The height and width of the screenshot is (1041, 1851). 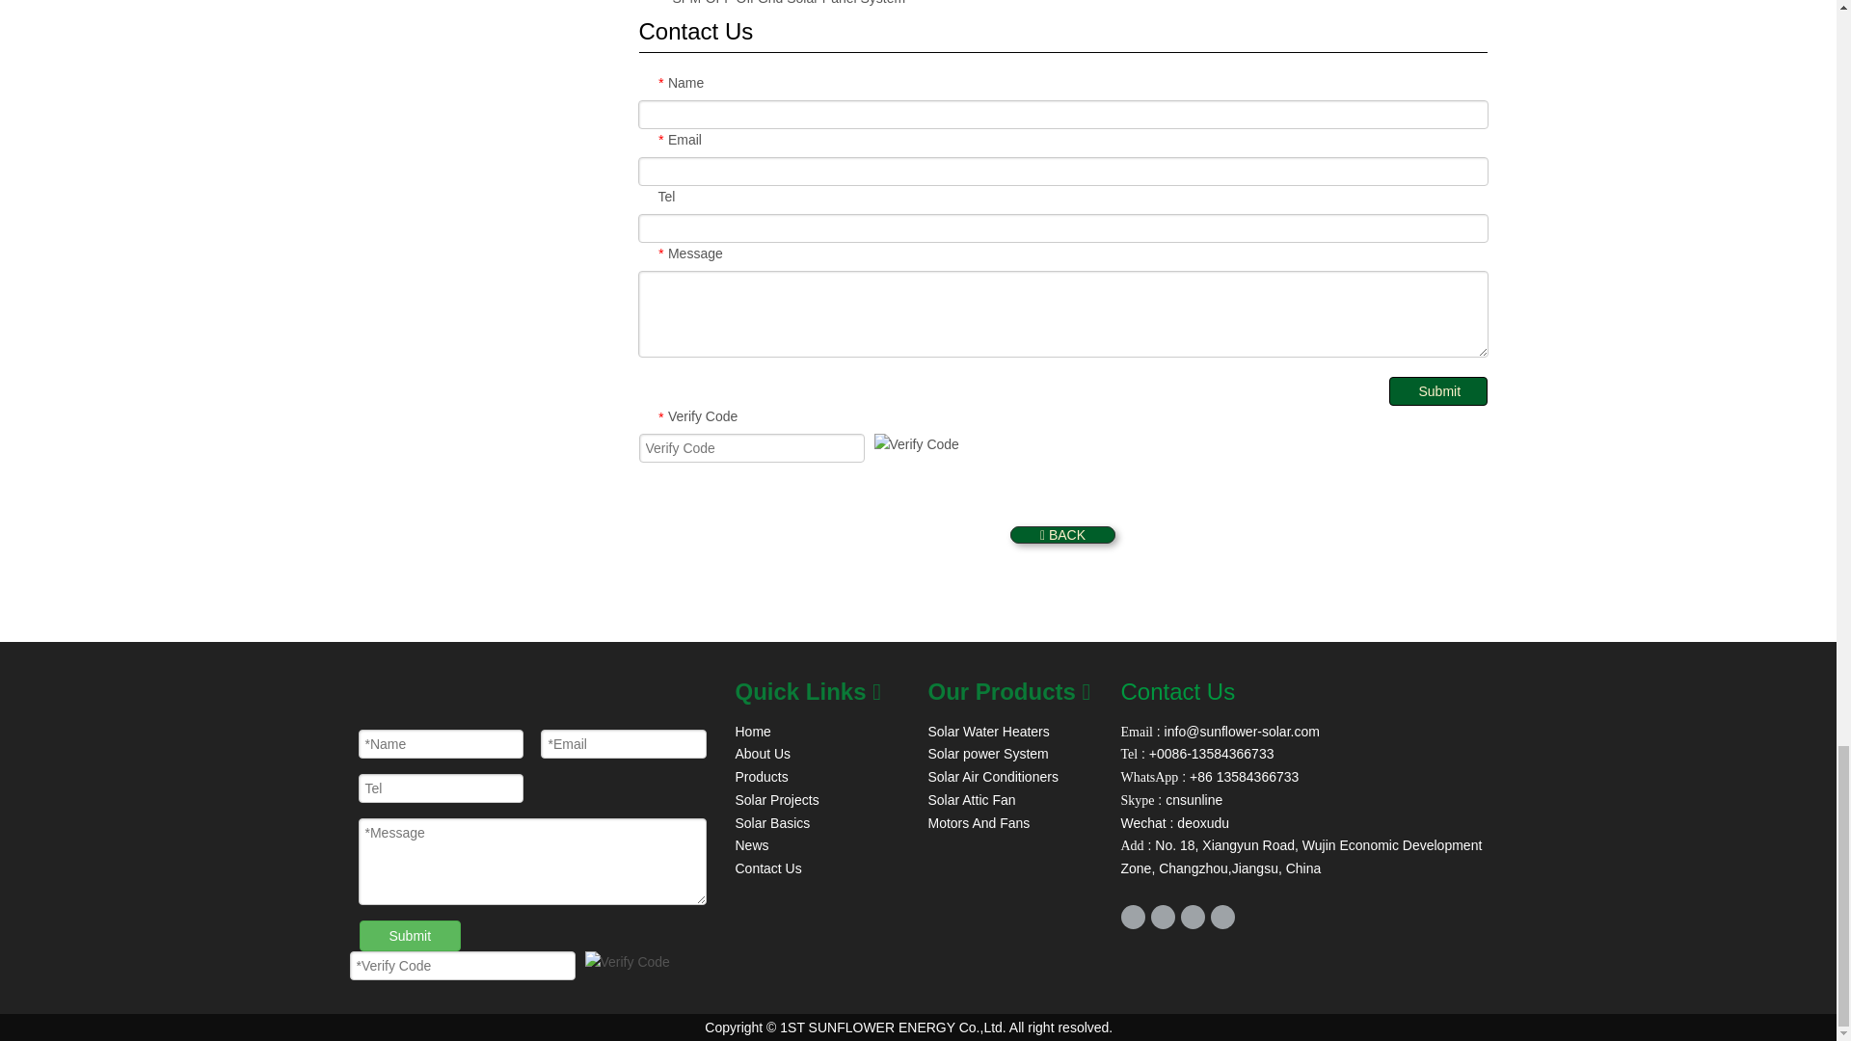 What do you see at coordinates (762, 777) in the screenshot?
I see `Products ` at bounding box center [762, 777].